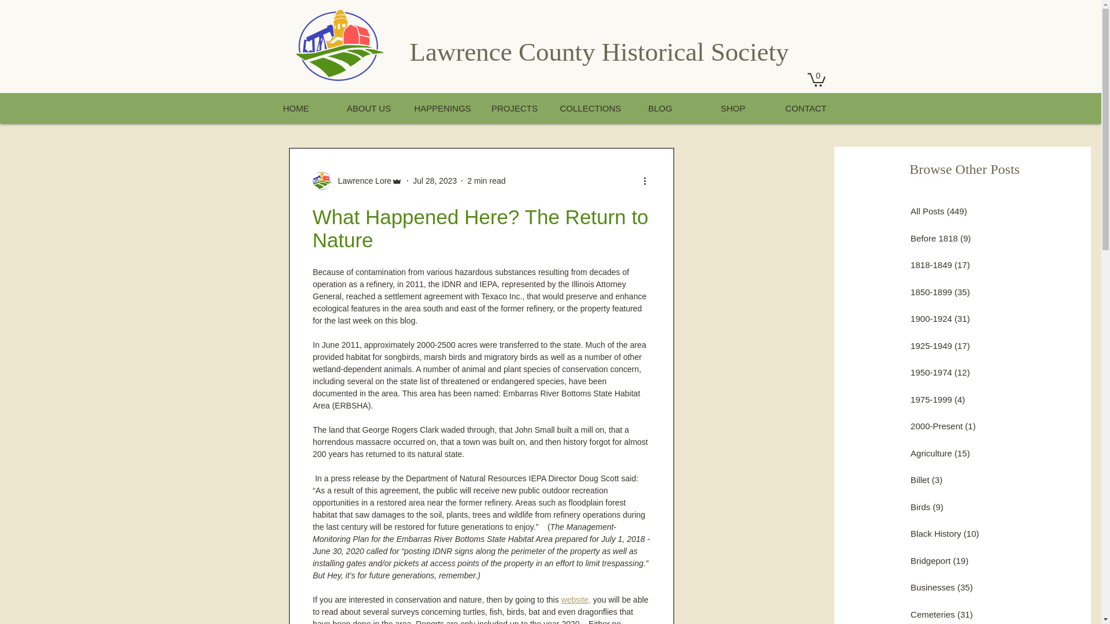  What do you see at coordinates (295, 107) in the screenshot?
I see `HOME` at bounding box center [295, 107].